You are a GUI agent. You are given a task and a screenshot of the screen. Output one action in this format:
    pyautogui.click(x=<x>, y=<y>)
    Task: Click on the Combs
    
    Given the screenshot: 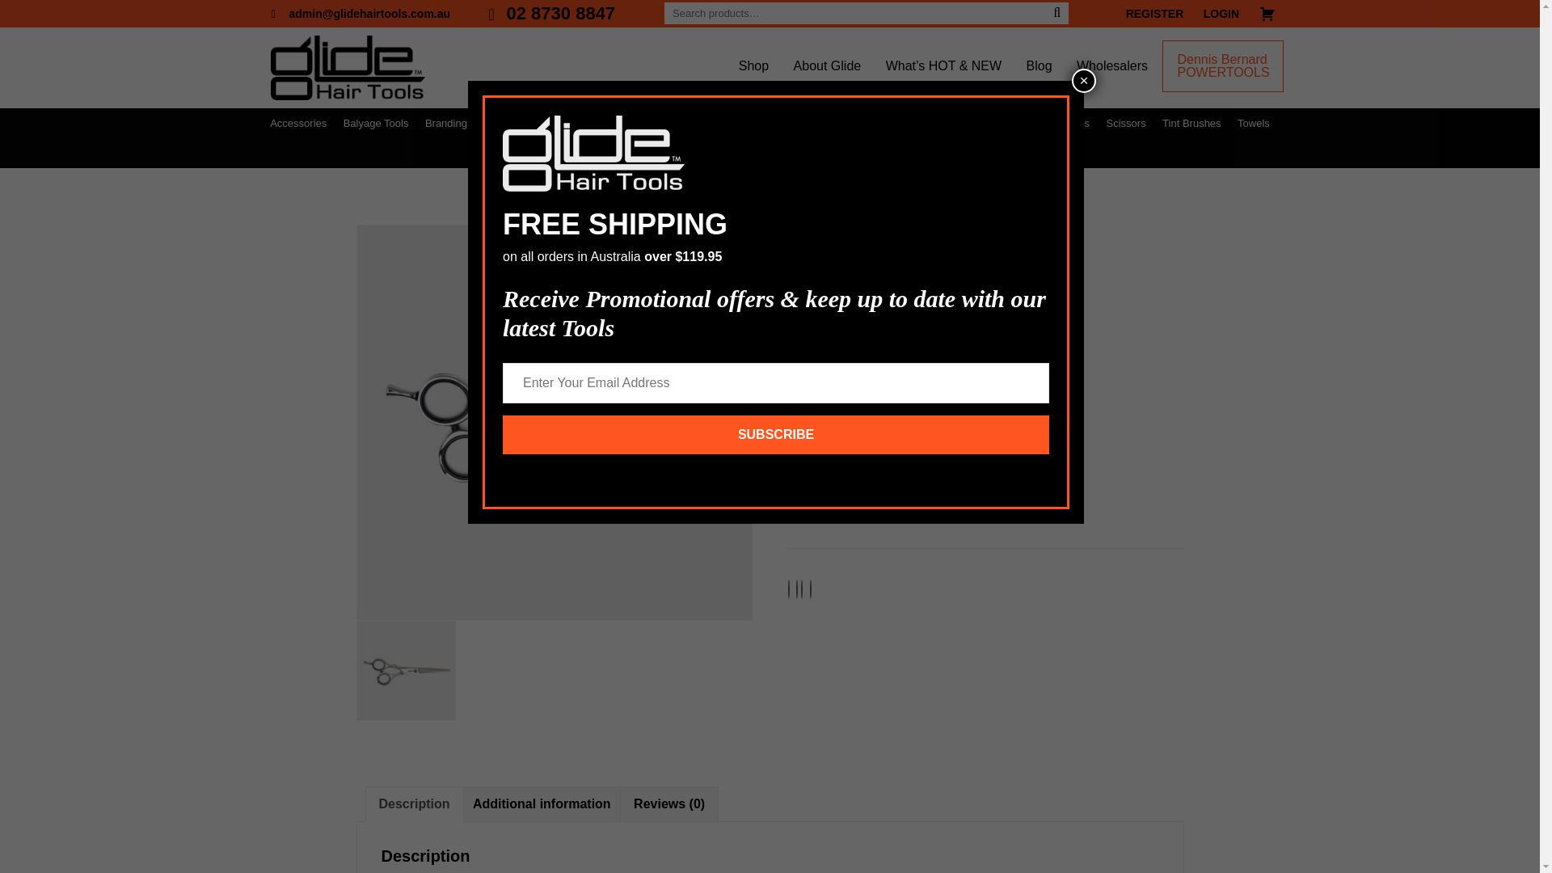 What is the action you would take?
    pyautogui.click(x=731, y=123)
    